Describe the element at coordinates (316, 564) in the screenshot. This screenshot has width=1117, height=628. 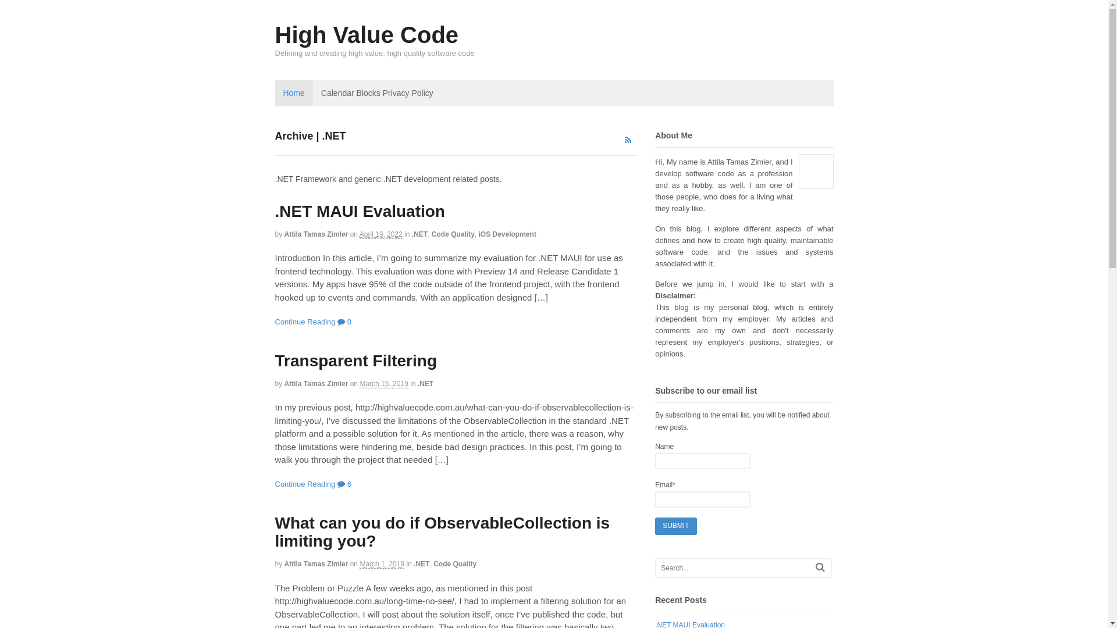
I see `Attila Tamas Zimler` at that location.